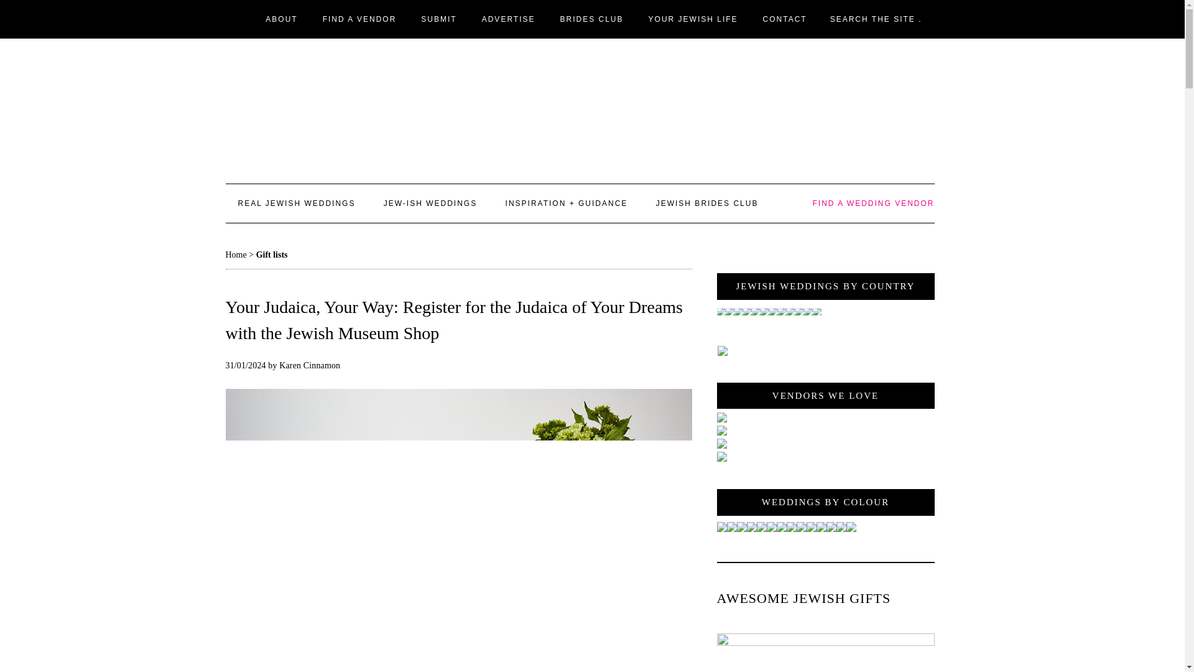  What do you see at coordinates (693, 19) in the screenshot?
I see `YOUR JEWISH LIFE` at bounding box center [693, 19].